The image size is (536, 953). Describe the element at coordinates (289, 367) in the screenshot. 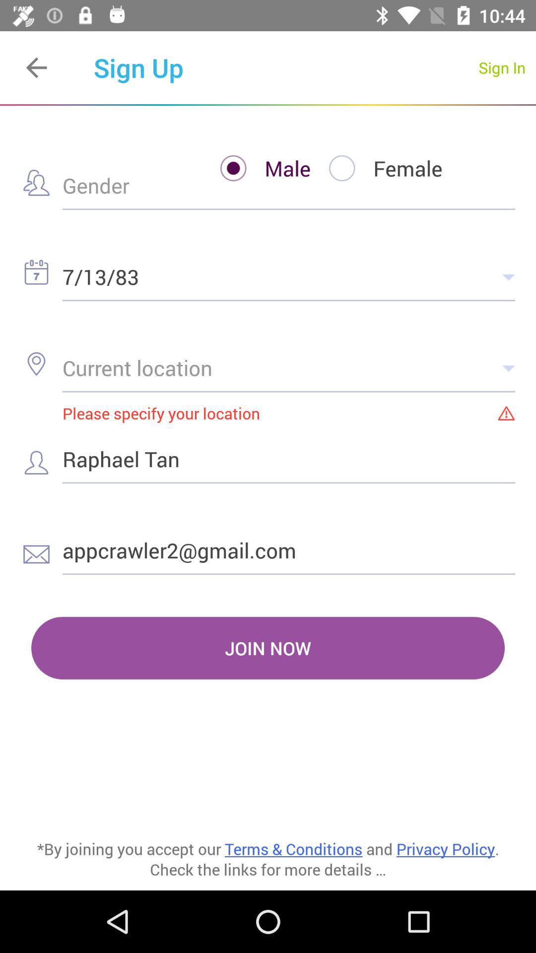

I see `select the icon below the 7/13/83 item` at that location.